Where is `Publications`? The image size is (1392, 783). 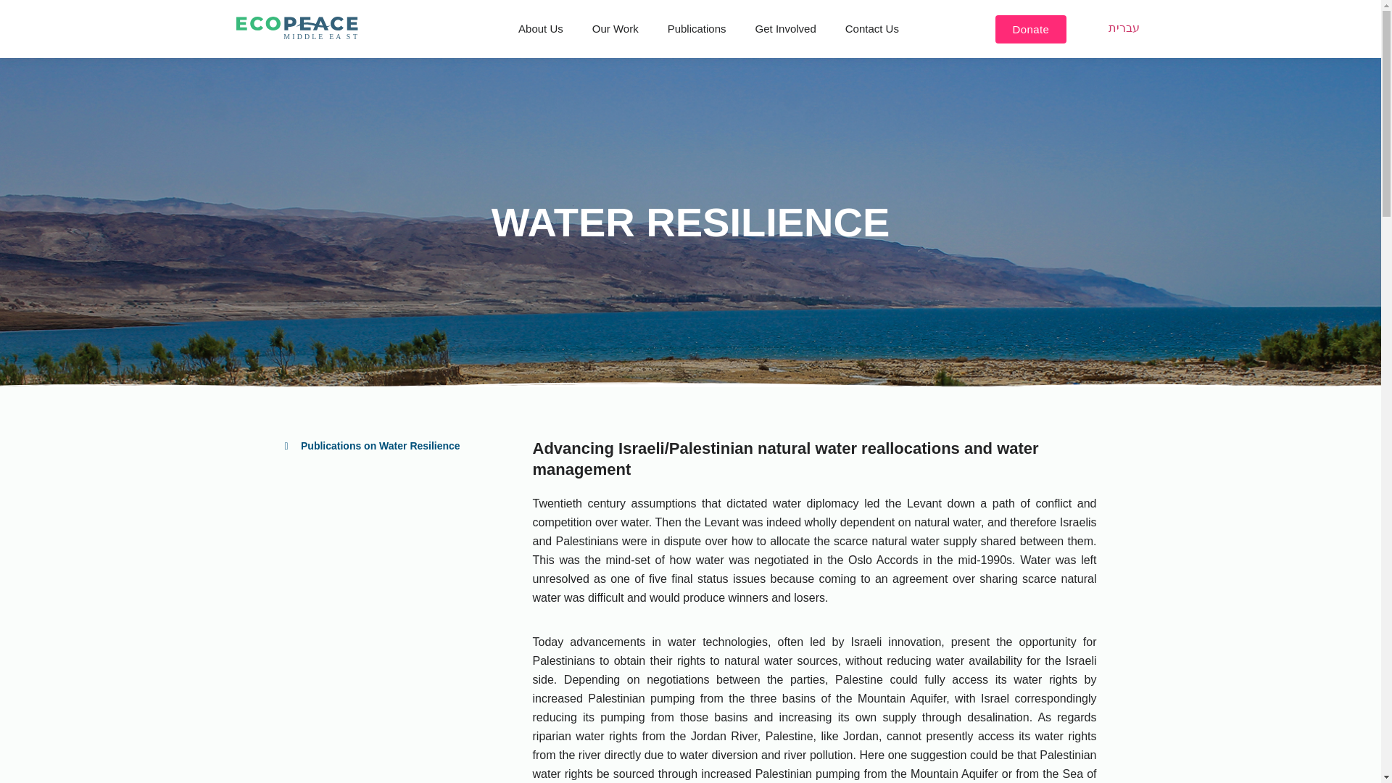 Publications is located at coordinates (696, 29).